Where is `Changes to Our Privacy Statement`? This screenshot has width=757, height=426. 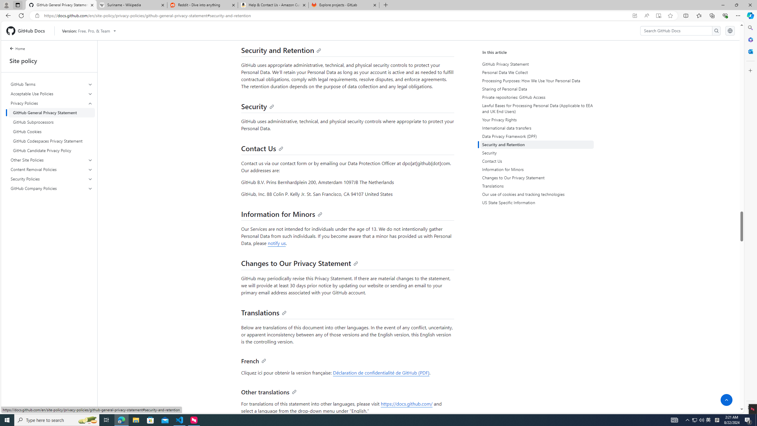 Changes to Our Privacy Statement is located at coordinates (299, 263).